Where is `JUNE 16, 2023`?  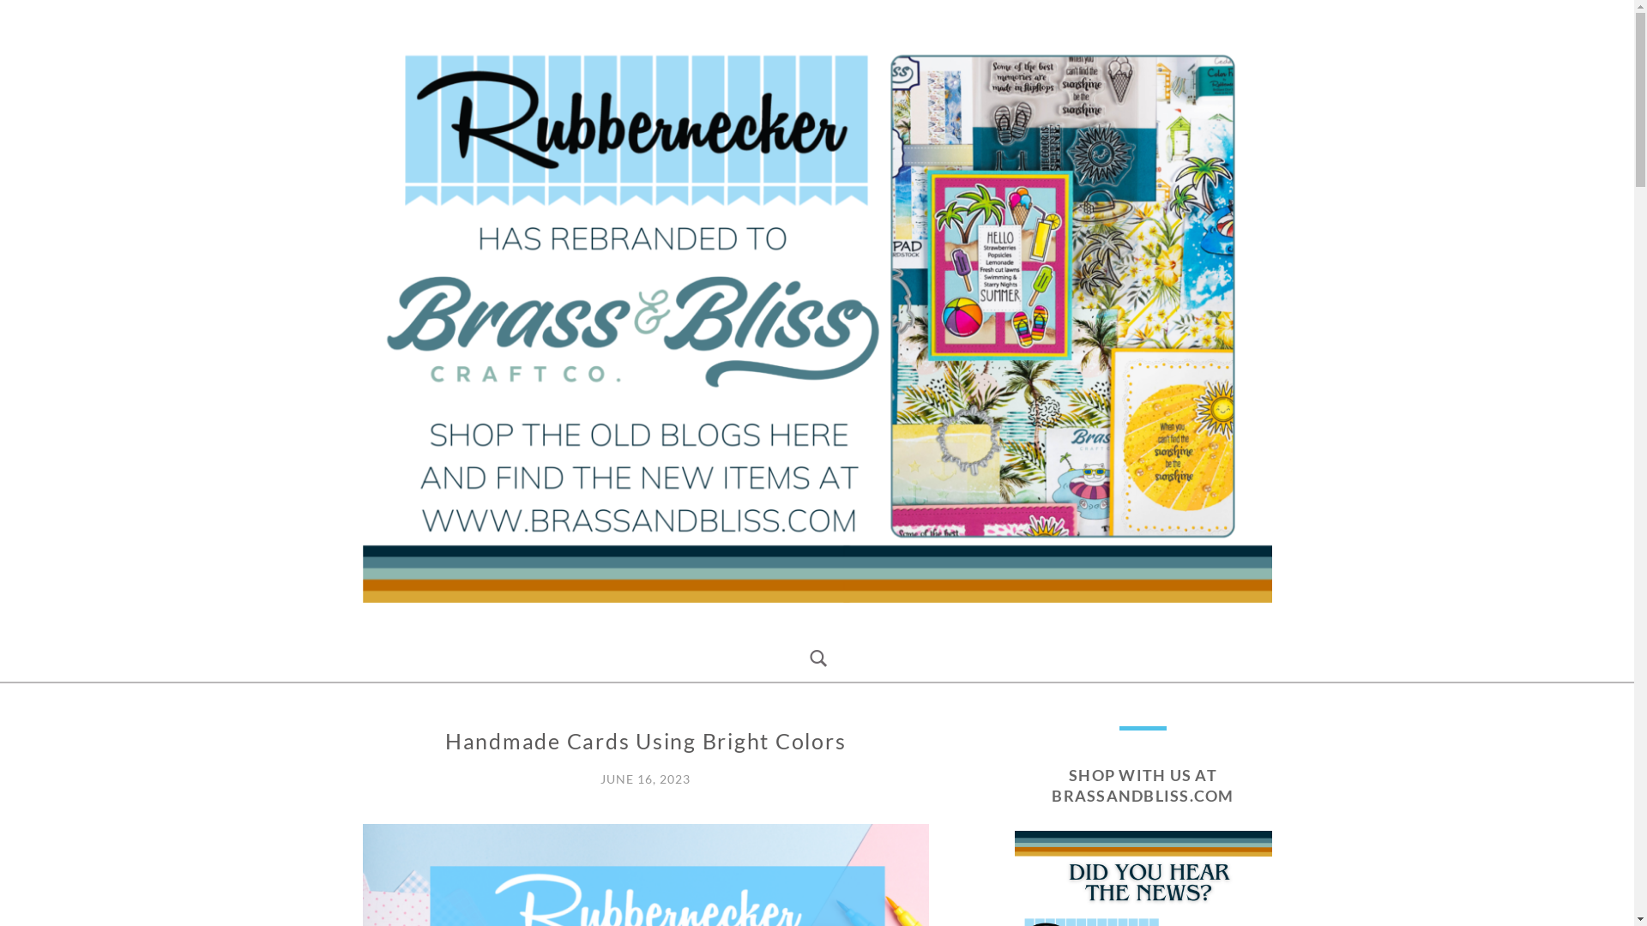
JUNE 16, 2023 is located at coordinates (645, 779).